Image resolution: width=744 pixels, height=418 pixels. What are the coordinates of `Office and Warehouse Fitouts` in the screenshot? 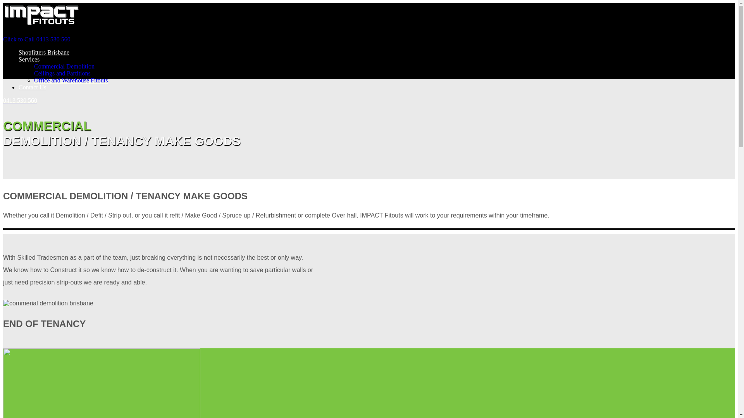 It's located at (71, 81).